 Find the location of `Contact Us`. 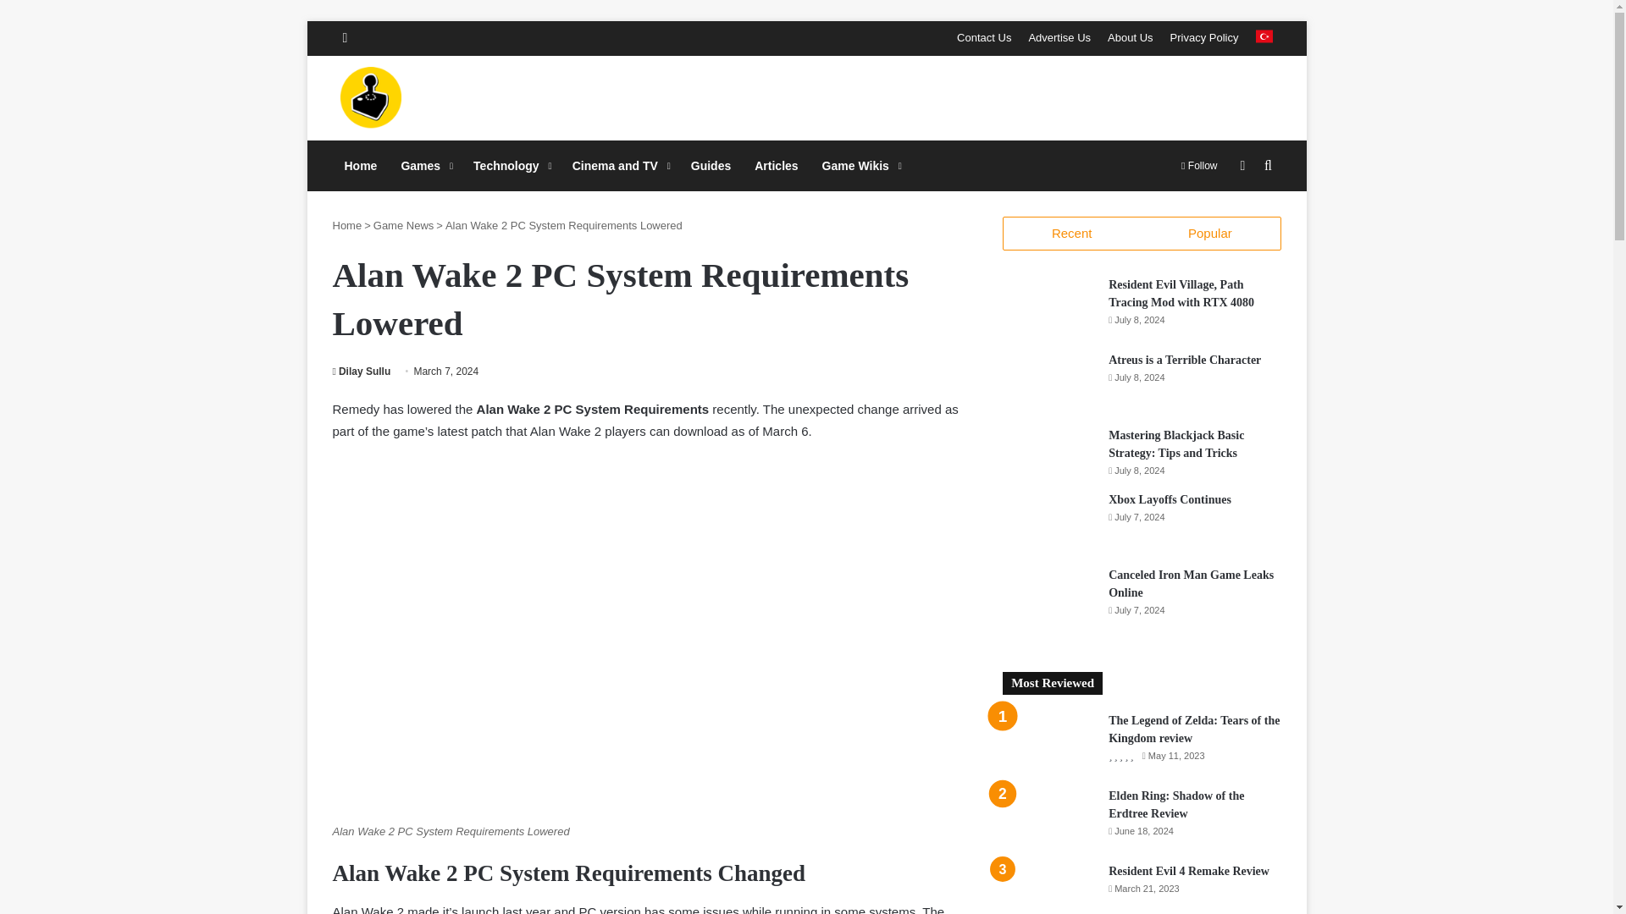

Contact Us is located at coordinates (983, 37).